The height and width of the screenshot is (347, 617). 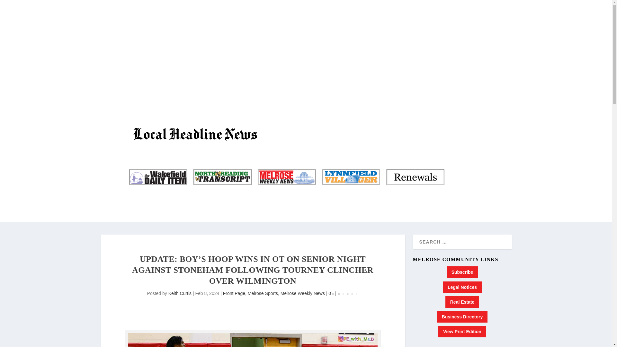 I want to click on Search, so click(x=13, y=6).